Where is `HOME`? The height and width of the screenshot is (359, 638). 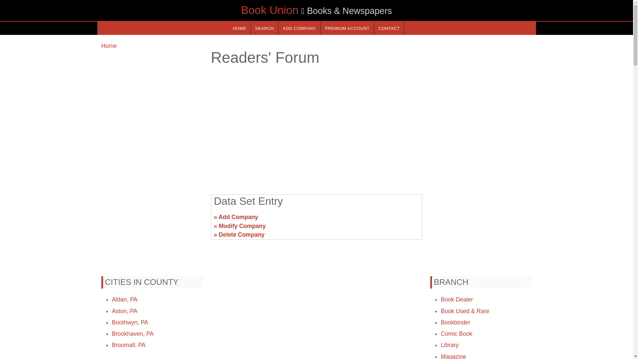
HOME is located at coordinates (239, 28).